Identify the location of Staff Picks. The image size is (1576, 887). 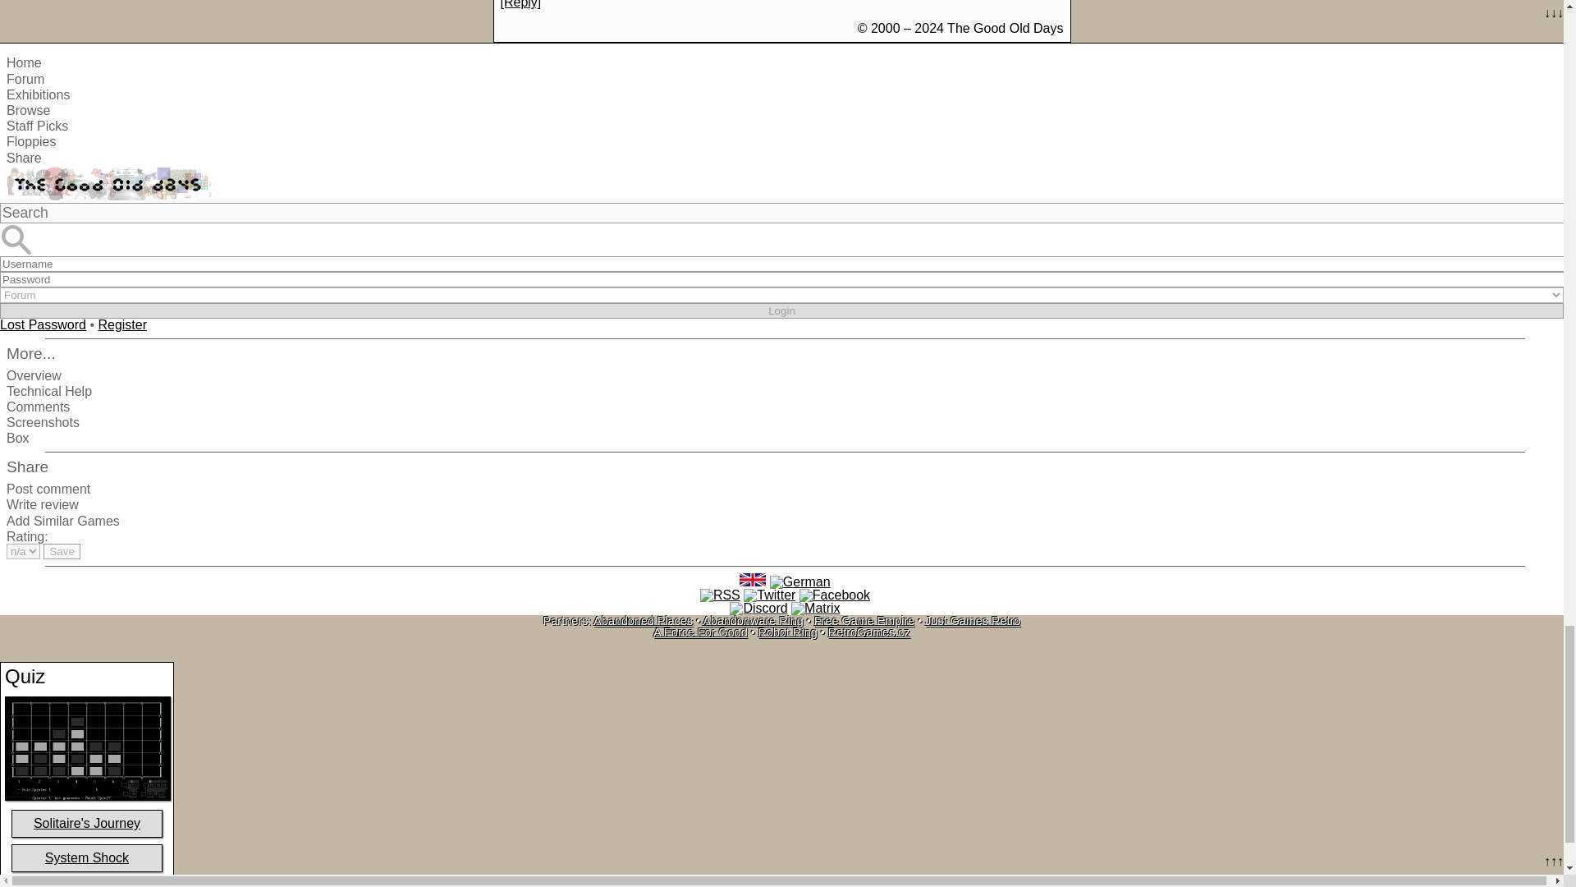
(36, 126).